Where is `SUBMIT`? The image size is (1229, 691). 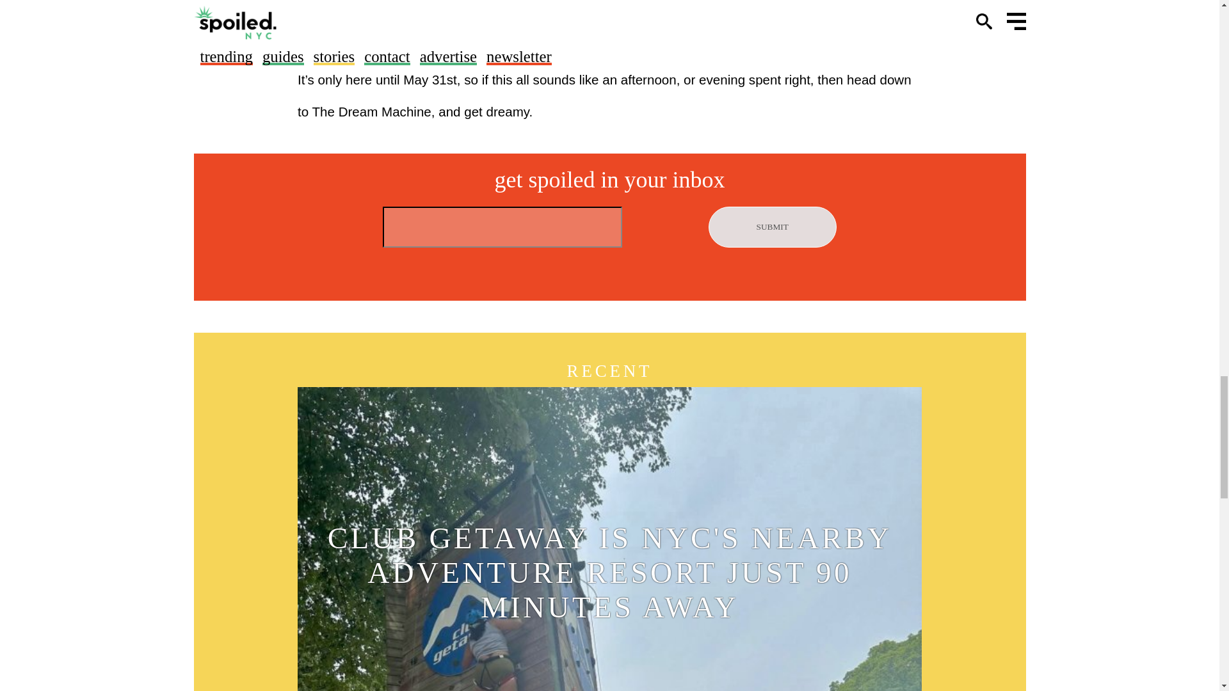 SUBMIT is located at coordinates (773, 226).